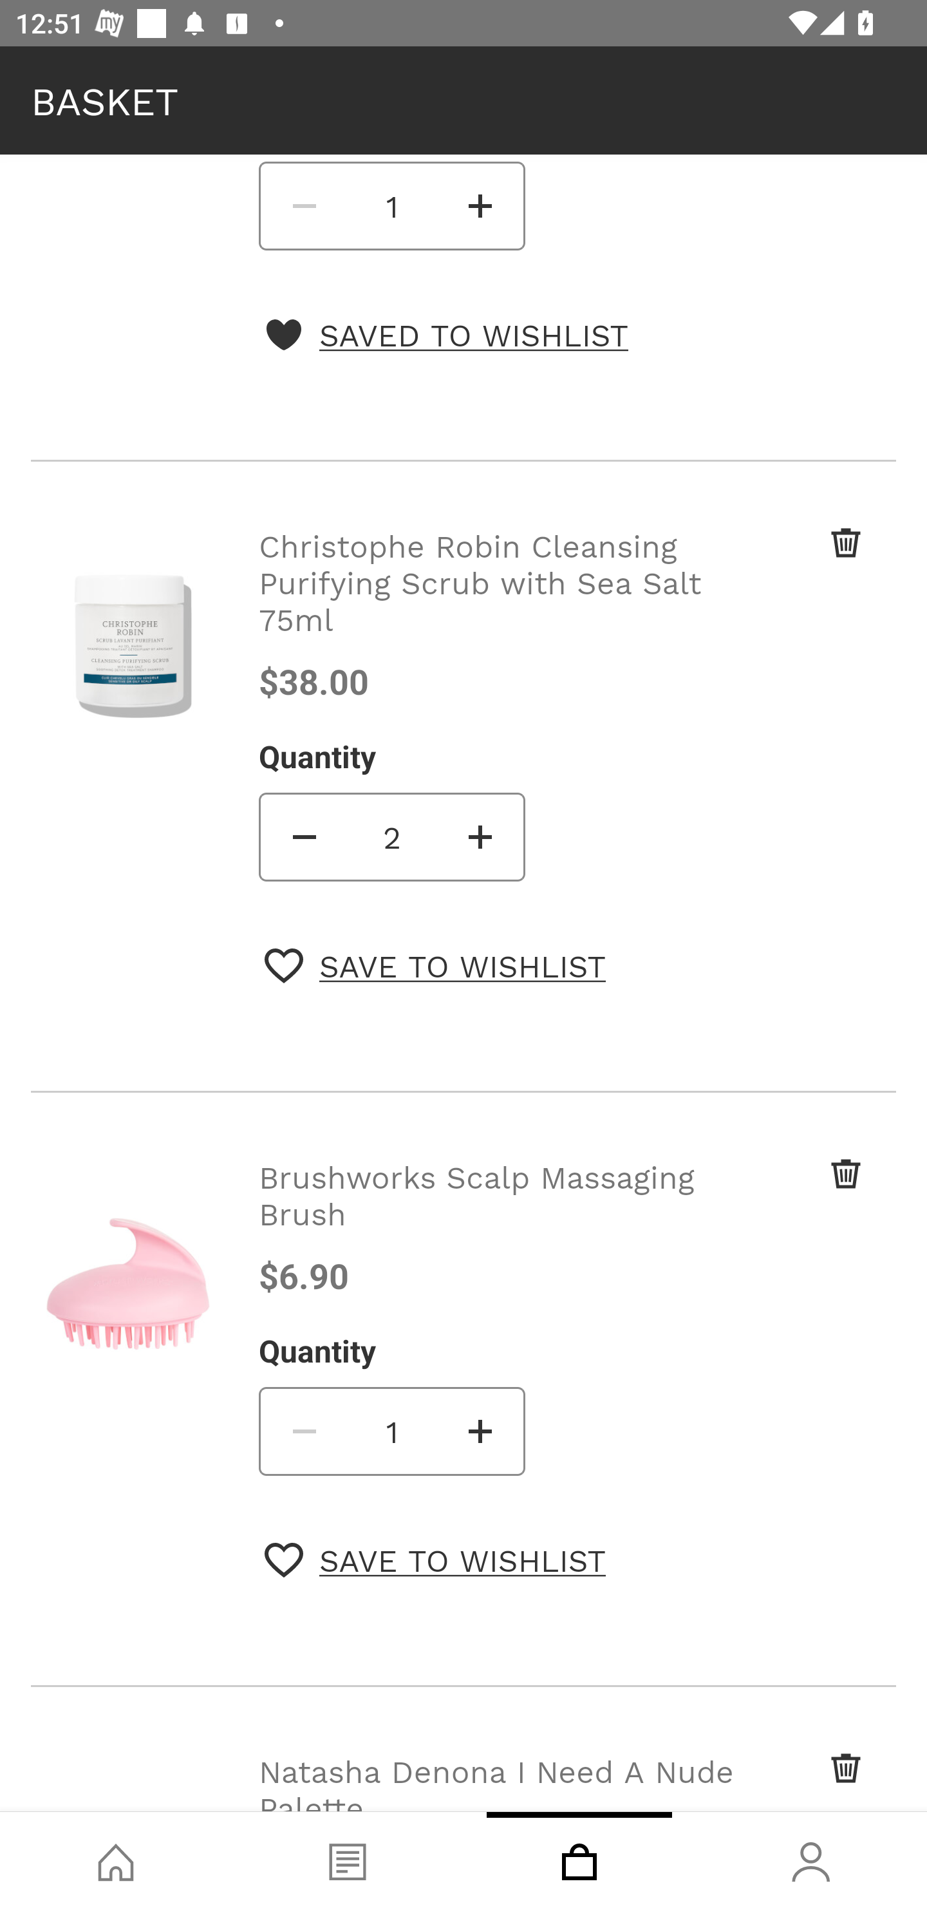 This screenshot has width=927, height=1906. What do you see at coordinates (116, 1859) in the screenshot?
I see `Shop, tab, 1 of 4` at bounding box center [116, 1859].